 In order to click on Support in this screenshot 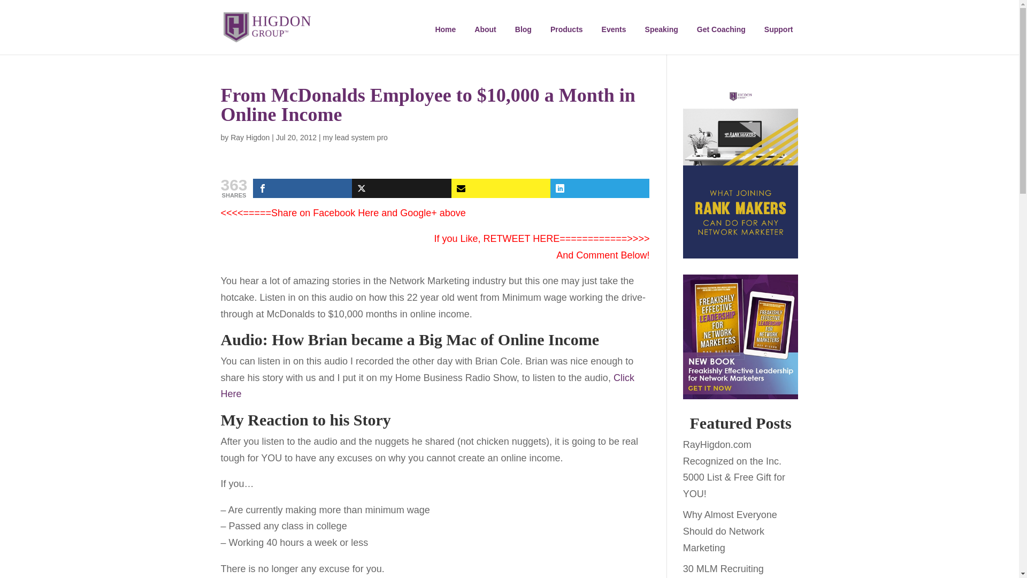, I will do `click(779, 29)`.